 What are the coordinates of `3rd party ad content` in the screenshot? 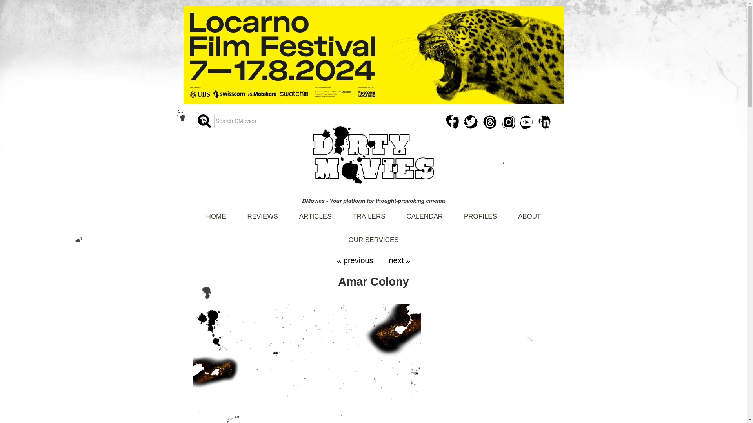 It's located at (499, 360).